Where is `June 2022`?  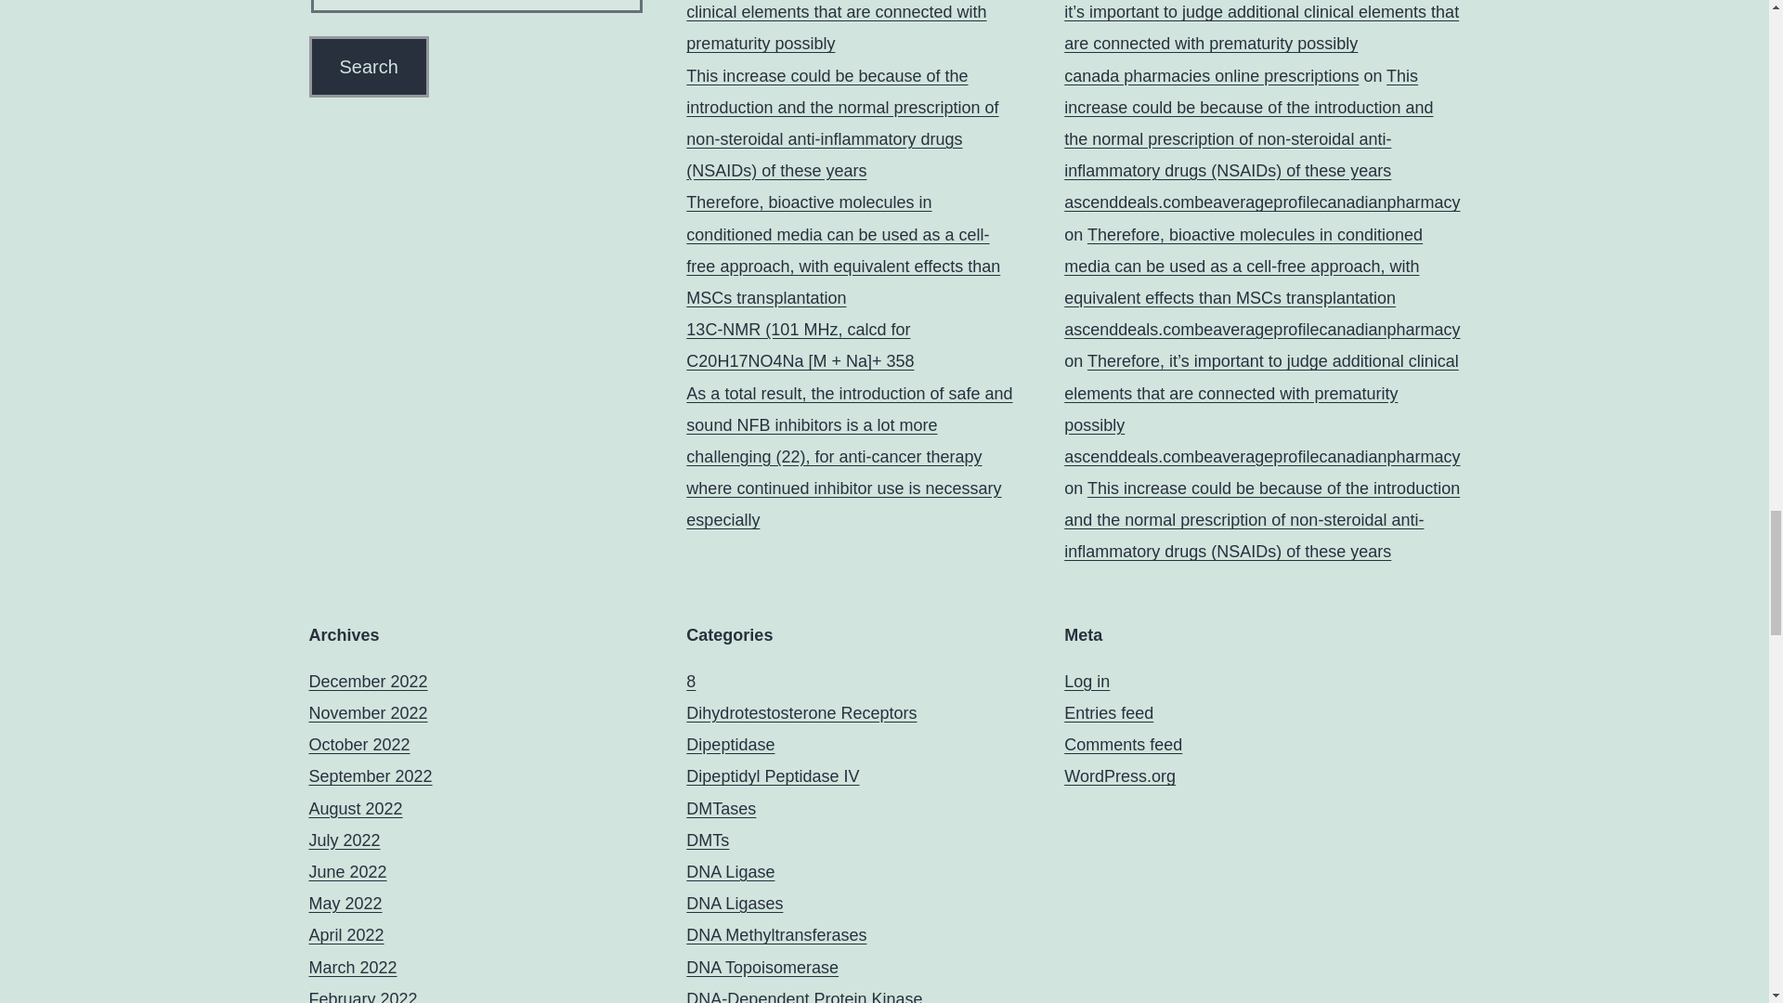 June 2022 is located at coordinates (347, 871).